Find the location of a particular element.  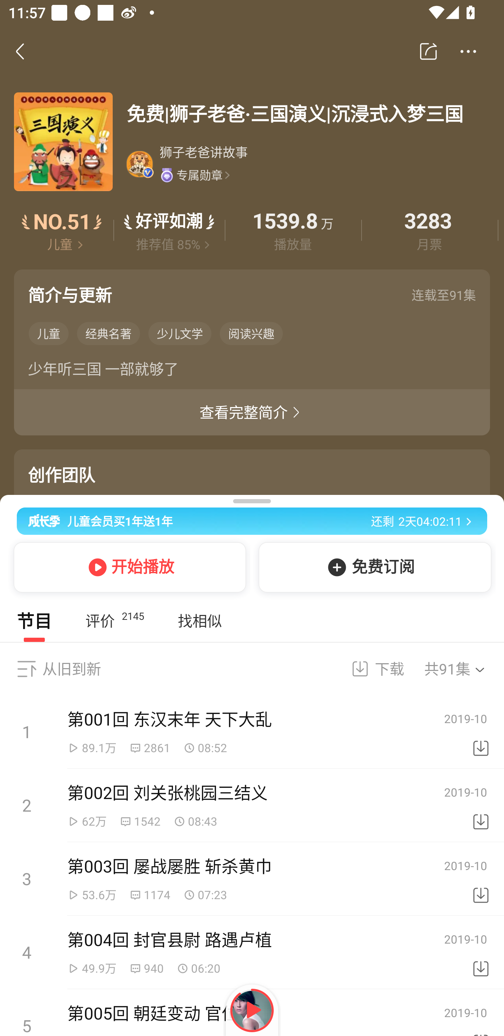

3 第003回 屡战屡胜 斩杀黄巾 2019-10 53.6万 1174 07:23 下载 is located at coordinates (252, 879).